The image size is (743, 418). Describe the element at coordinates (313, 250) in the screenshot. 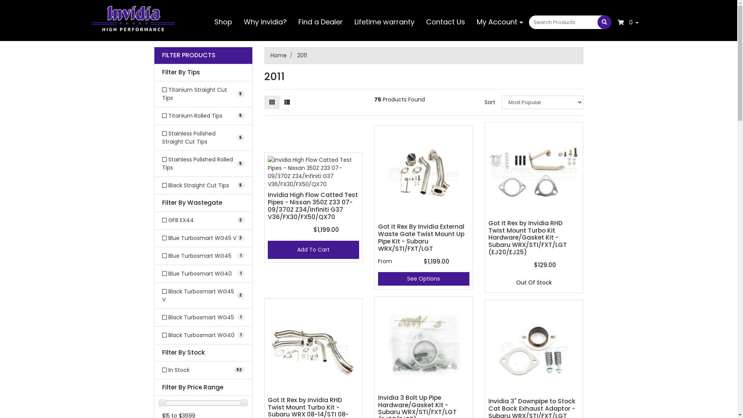

I see `Add To Cart` at that location.